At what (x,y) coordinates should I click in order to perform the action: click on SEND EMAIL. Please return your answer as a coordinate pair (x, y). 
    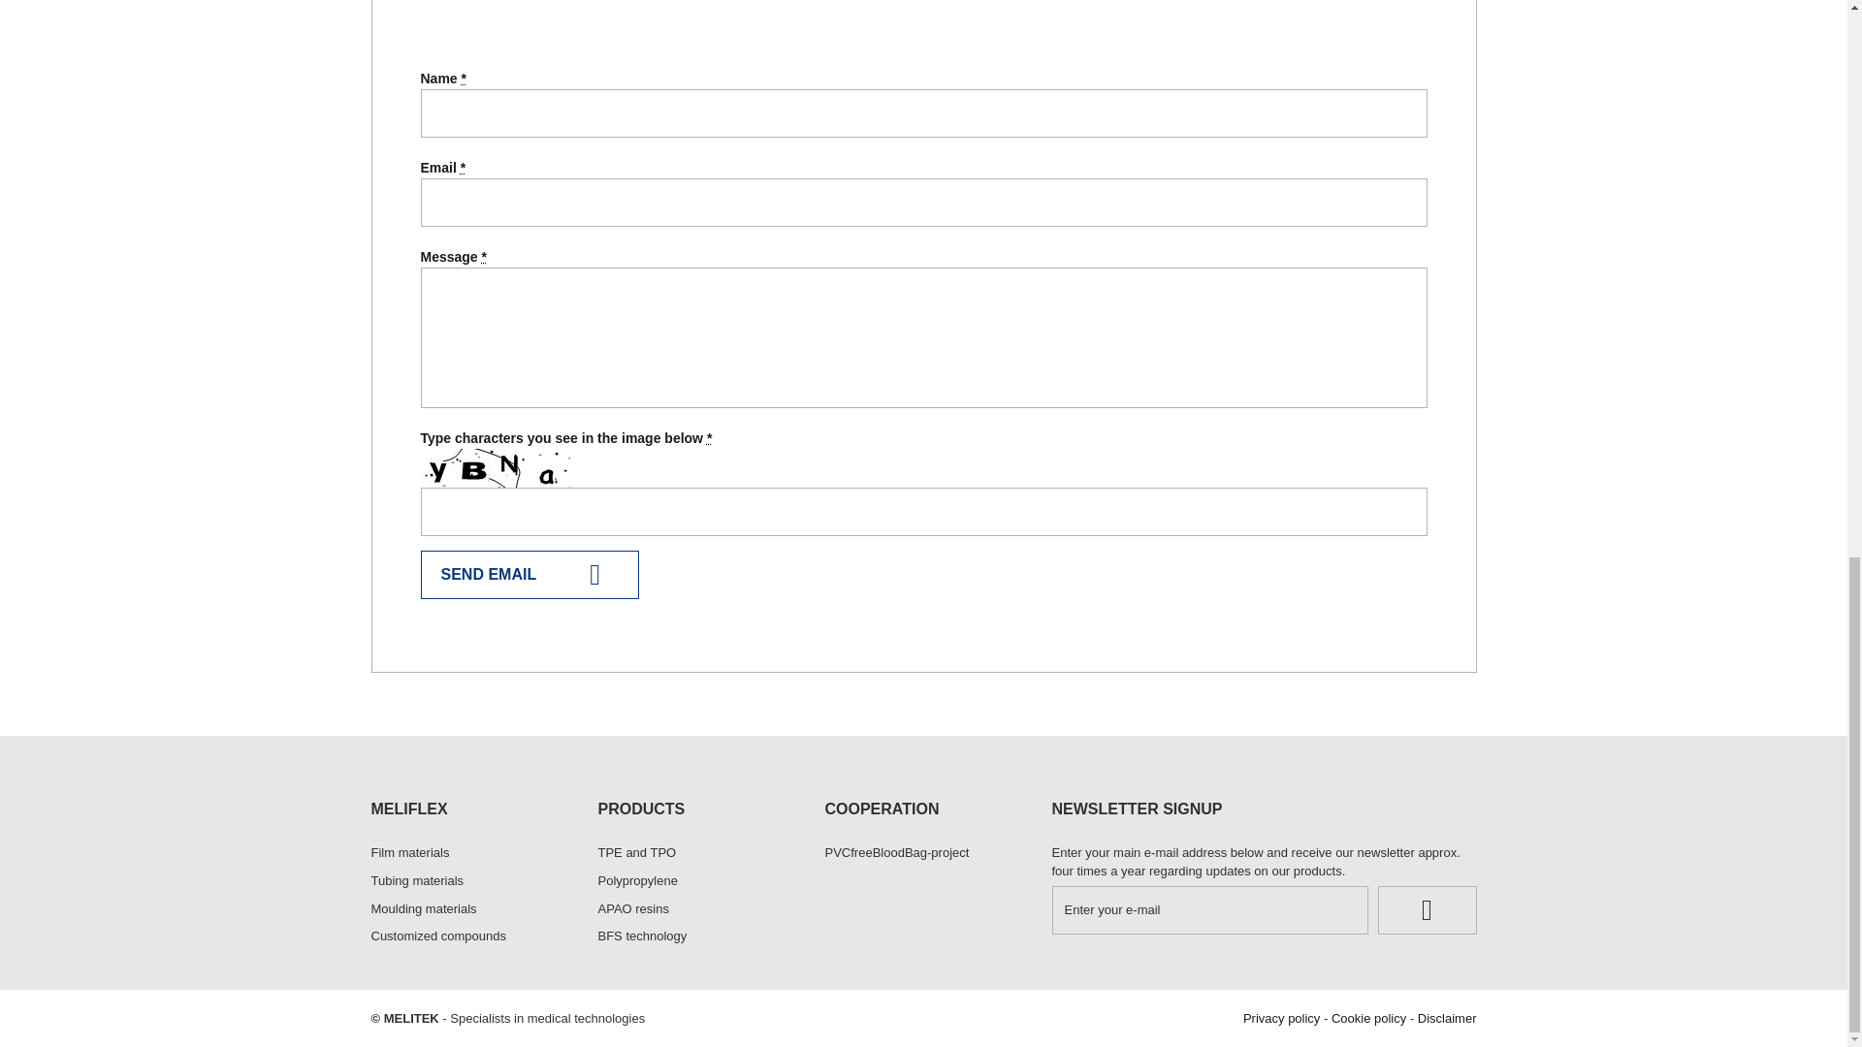
    Looking at the image, I should click on (530, 574).